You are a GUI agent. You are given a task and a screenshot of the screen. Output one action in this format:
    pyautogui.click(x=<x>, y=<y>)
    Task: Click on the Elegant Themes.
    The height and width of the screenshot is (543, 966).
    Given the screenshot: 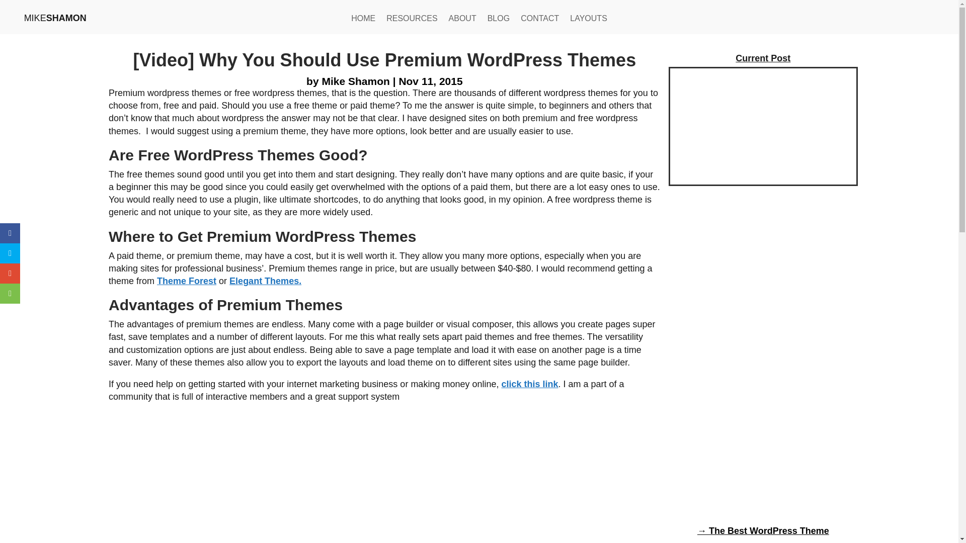 What is the action you would take?
    pyautogui.click(x=266, y=281)
    